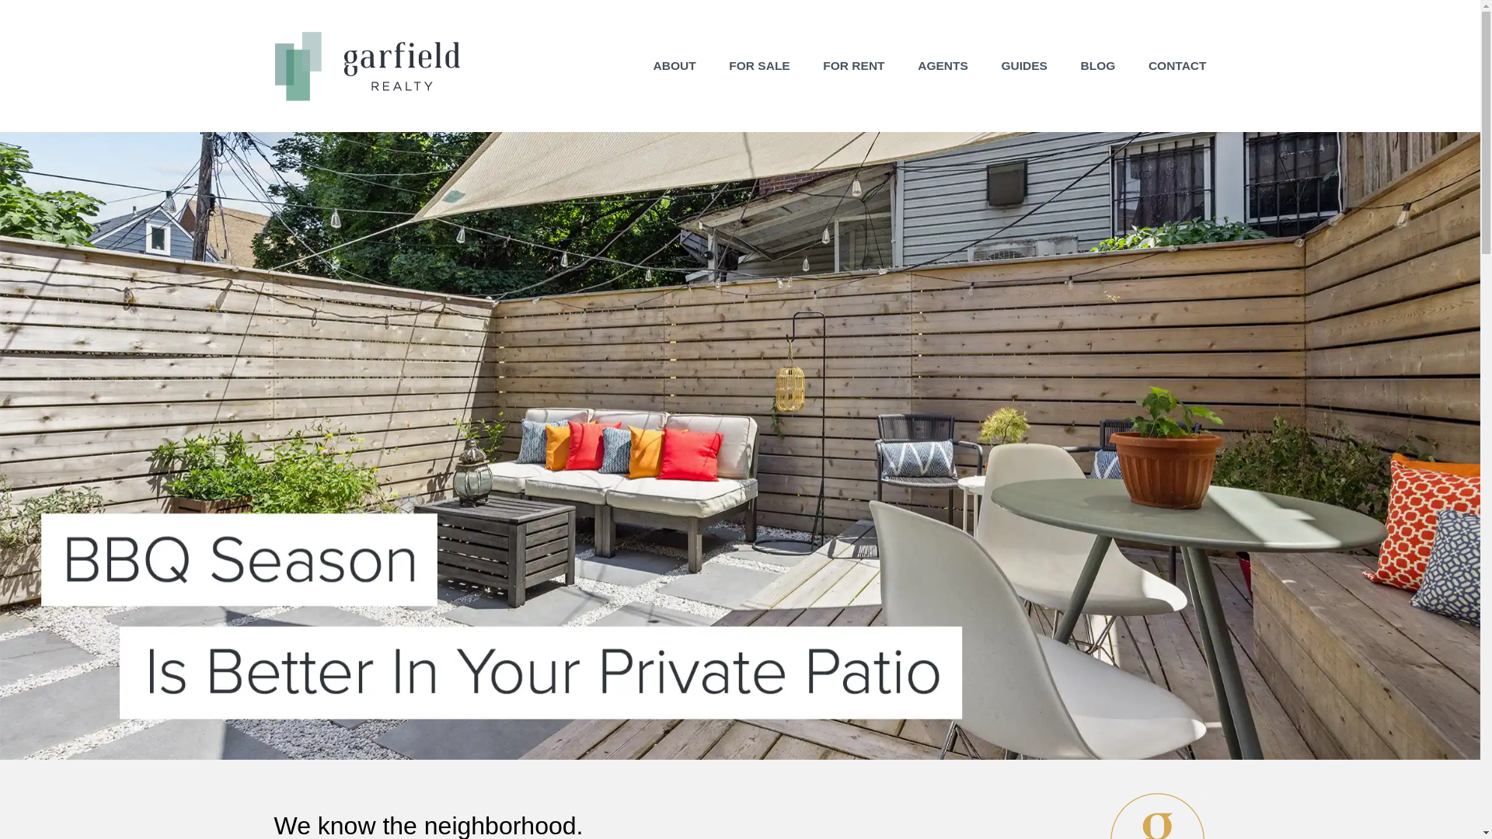 The height and width of the screenshot is (839, 1492). Describe the element at coordinates (1024, 65) in the screenshot. I see `GUIDES` at that location.